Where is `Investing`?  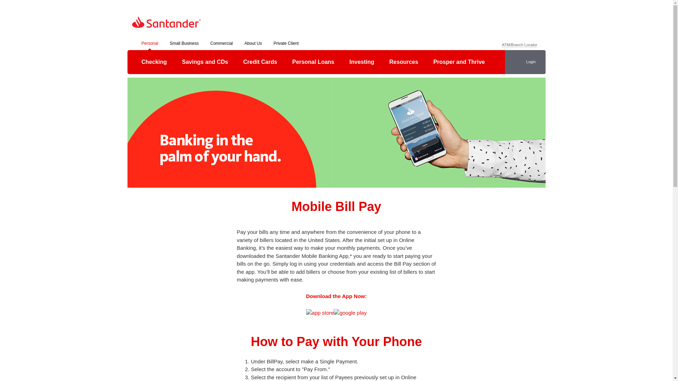
Investing is located at coordinates (362, 62).